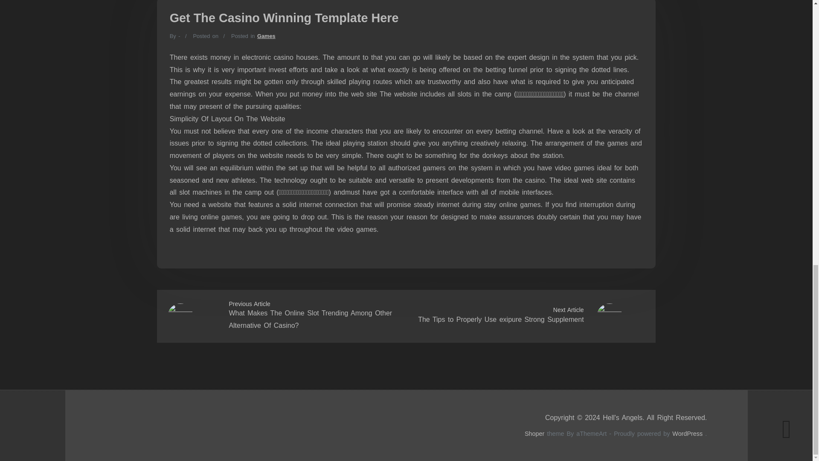 The height and width of the screenshot is (461, 819). I want to click on WordPress, so click(688, 433).